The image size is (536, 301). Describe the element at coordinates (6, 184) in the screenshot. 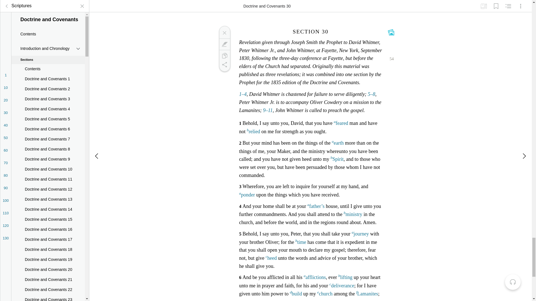

I see `90` at that location.